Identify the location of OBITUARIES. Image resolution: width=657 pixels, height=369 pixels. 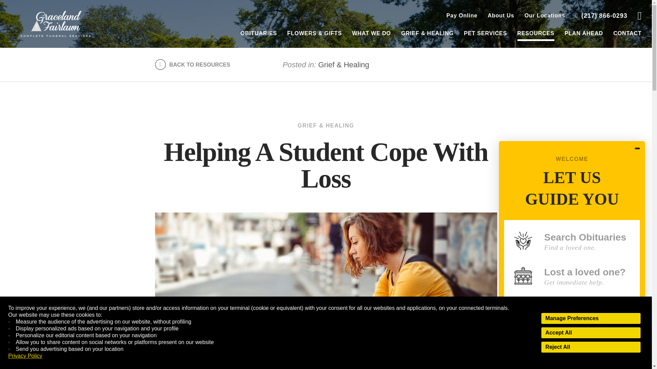
(259, 33).